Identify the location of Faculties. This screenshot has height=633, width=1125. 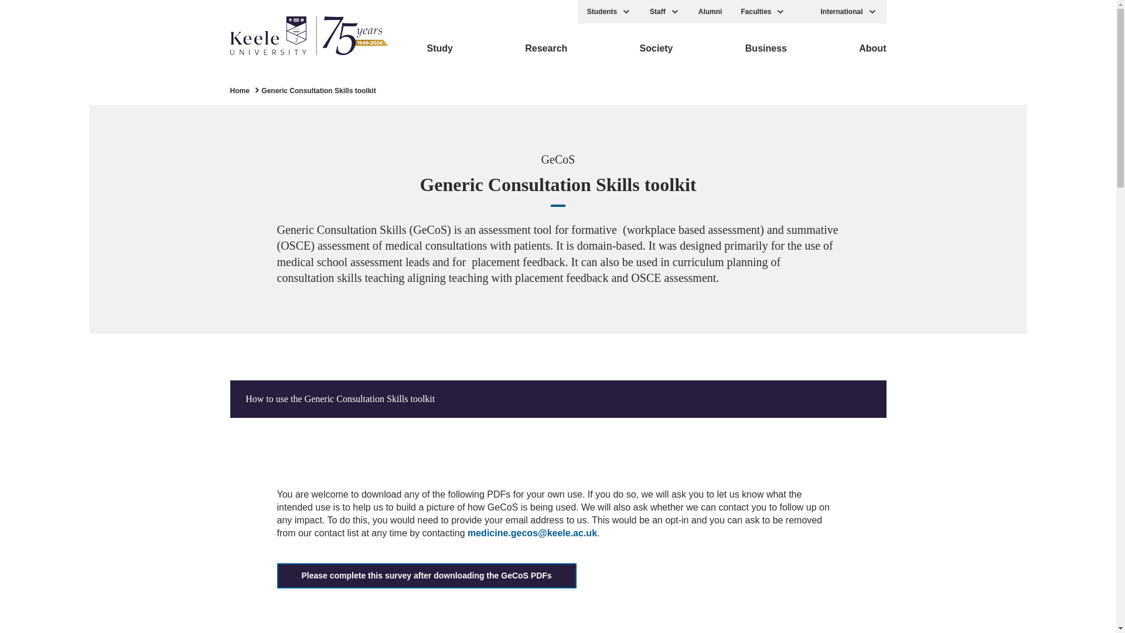
(763, 12).